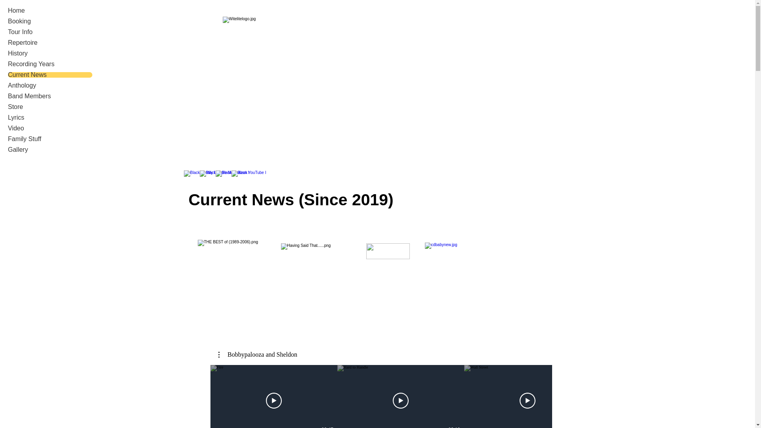 This screenshot has height=428, width=761. I want to click on Lyrics, so click(50, 117).